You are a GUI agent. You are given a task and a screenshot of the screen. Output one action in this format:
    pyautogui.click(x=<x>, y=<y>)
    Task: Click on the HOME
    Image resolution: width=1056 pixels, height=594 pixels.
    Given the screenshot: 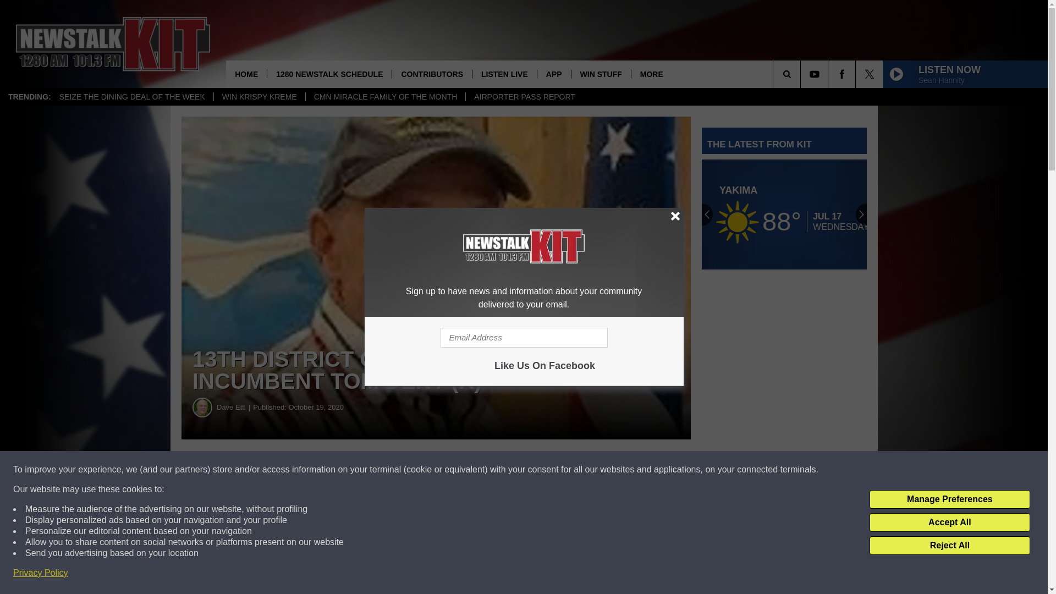 What is the action you would take?
    pyautogui.click(x=246, y=74)
    